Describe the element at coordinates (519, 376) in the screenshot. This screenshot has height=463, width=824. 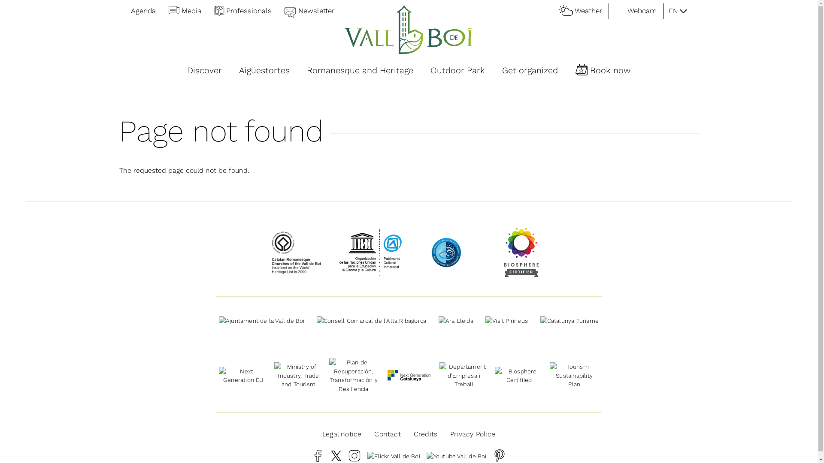
I see `Biosphere Certifiied` at that location.